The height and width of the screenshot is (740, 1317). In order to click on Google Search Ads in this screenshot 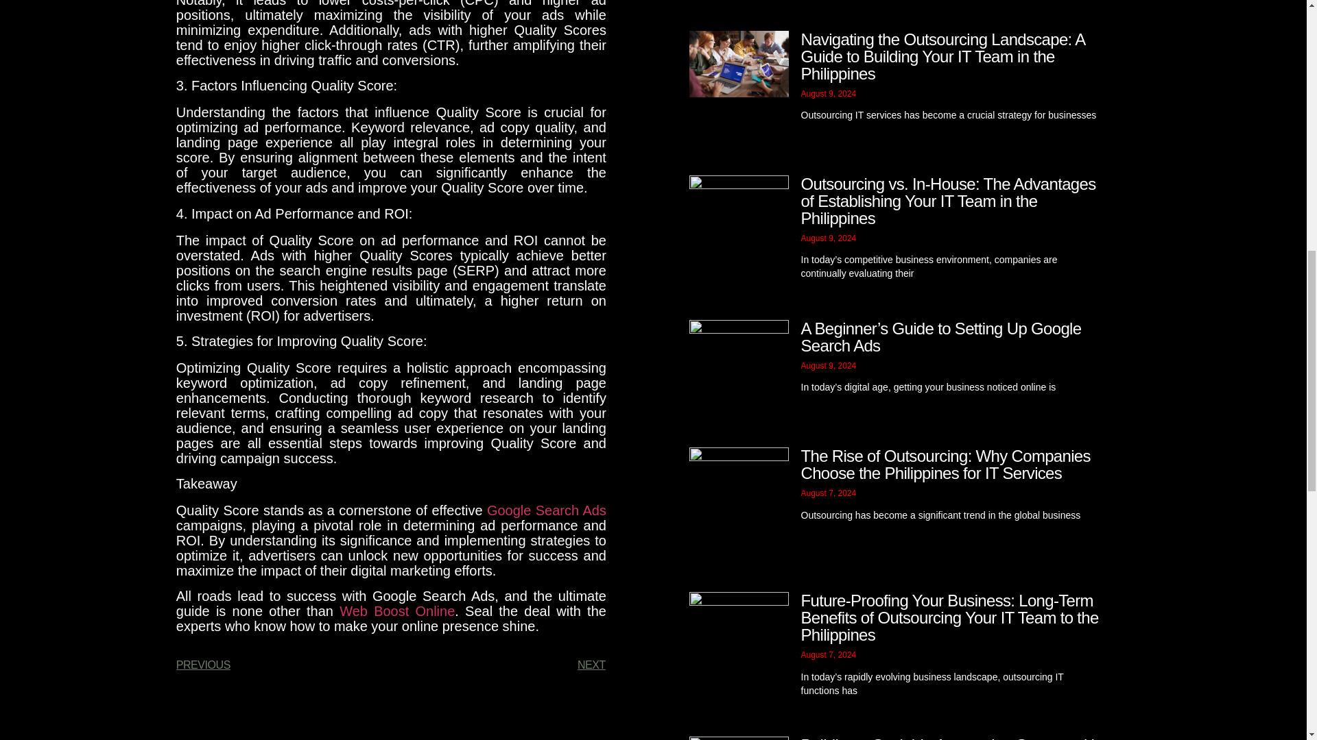, I will do `click(546, 510)`.